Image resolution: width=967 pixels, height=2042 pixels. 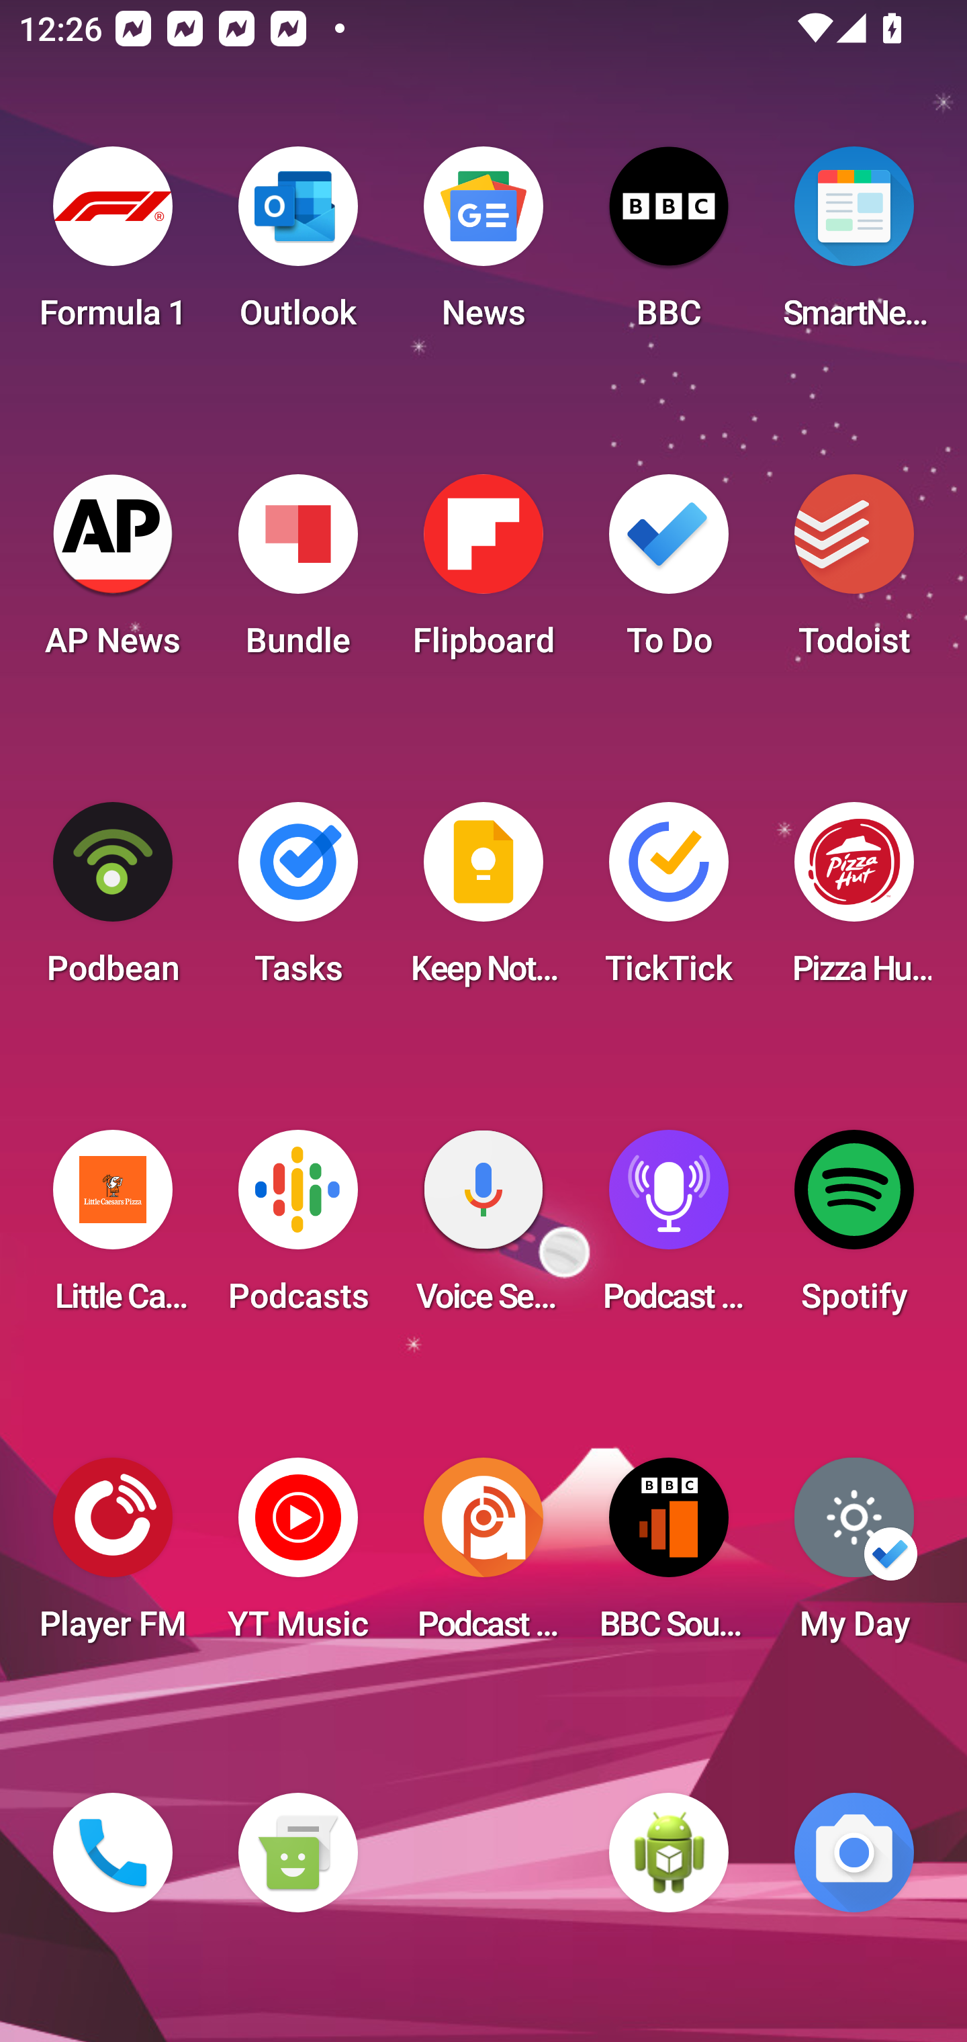 What do you see at coordinates (297, 901) in the screenshot?
I see `Tasks` at bounding box center [297, 901].